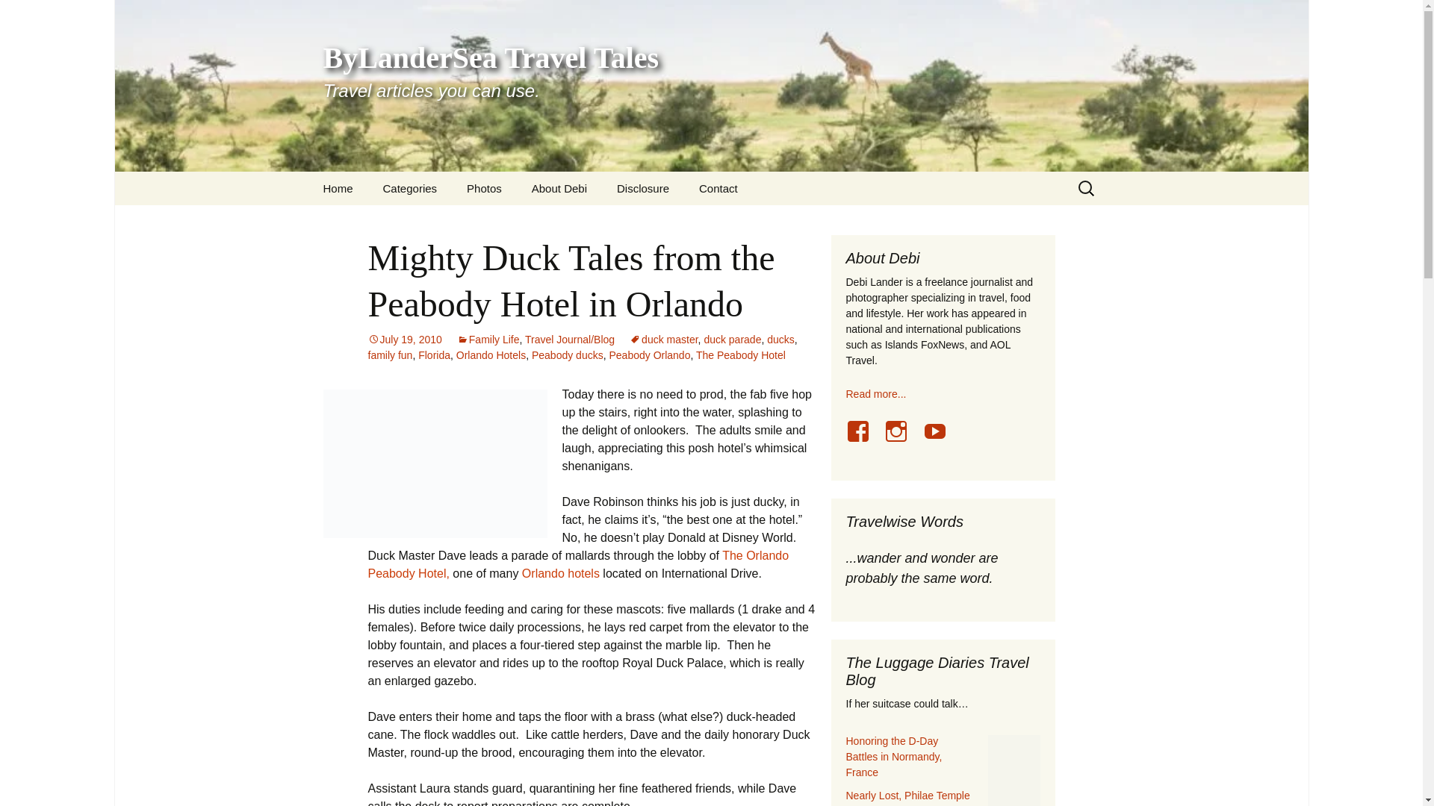 The image size is (1434, 806). I want to click on Categories, so click(741, 354).